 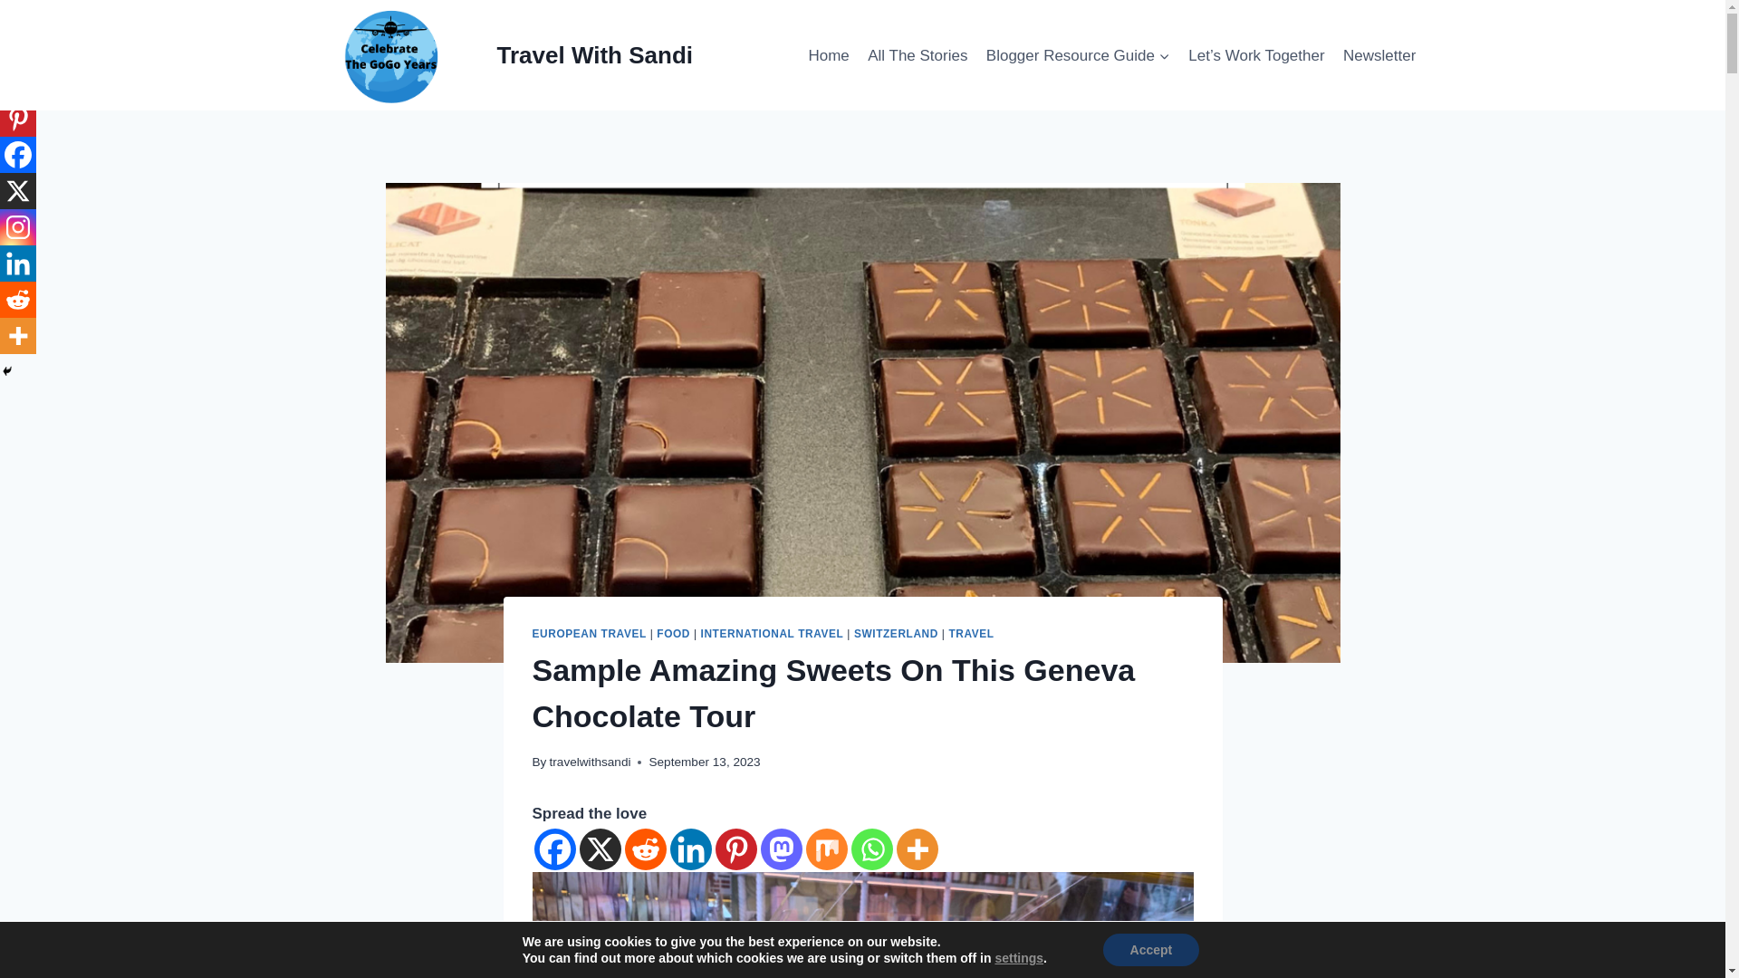 I want to click on X, so click(x=600, y=849).